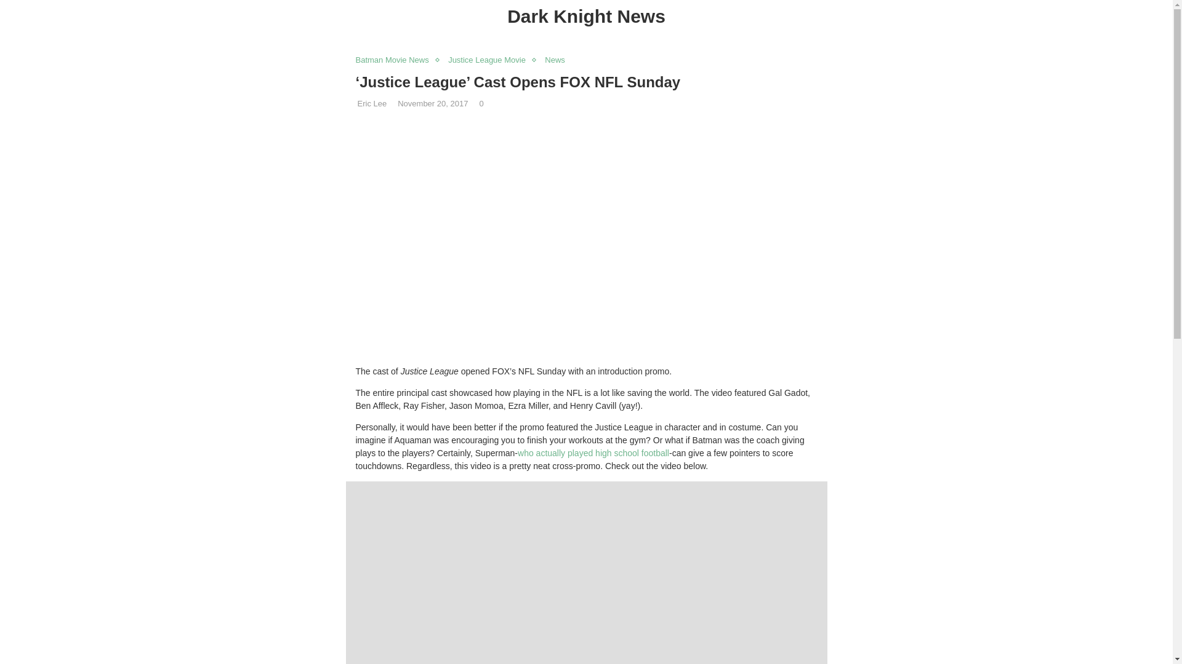  I want to click on News, so click(558, 60).